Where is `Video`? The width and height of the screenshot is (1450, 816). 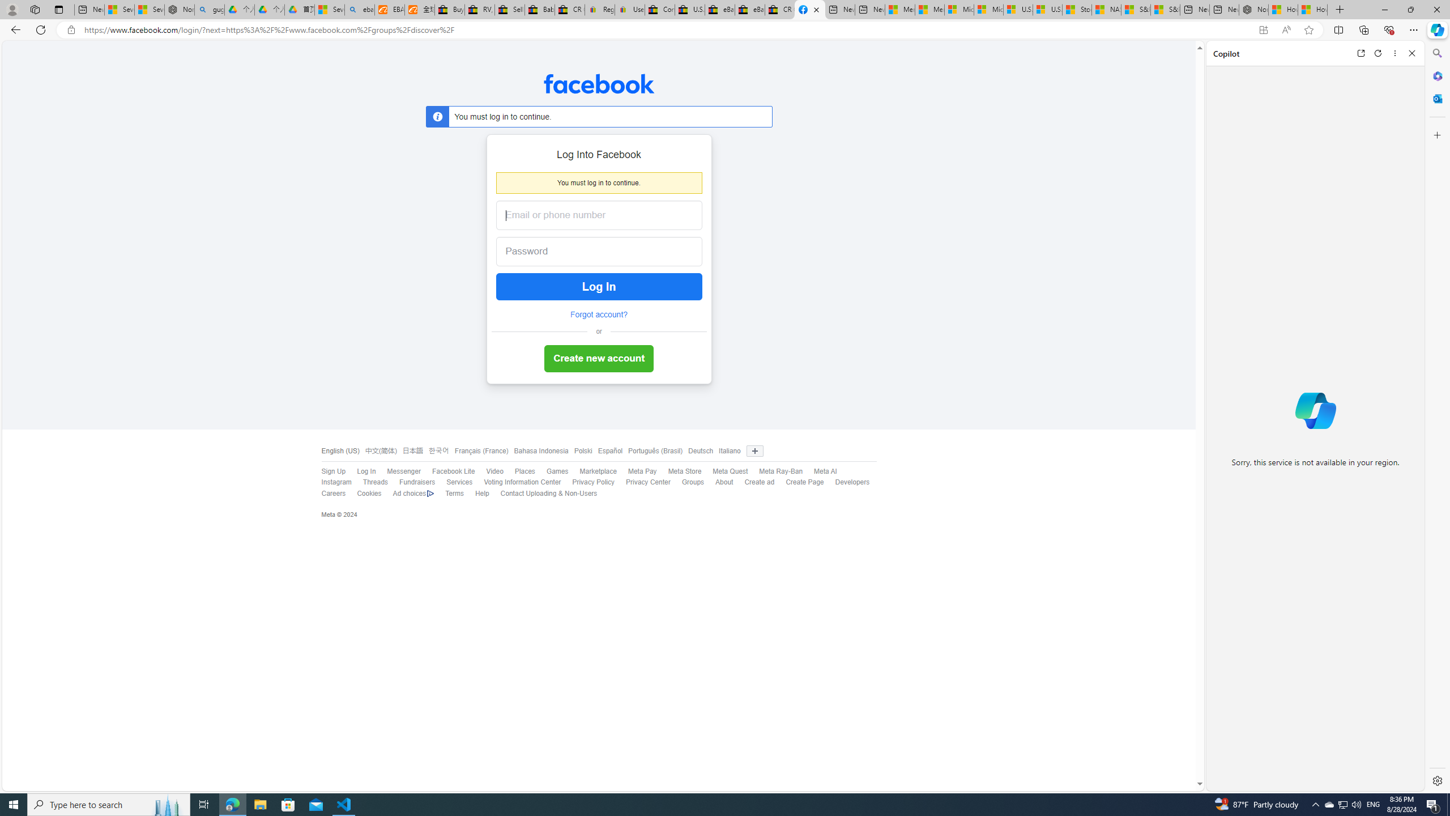
Video is located at coordinates (494, 471).